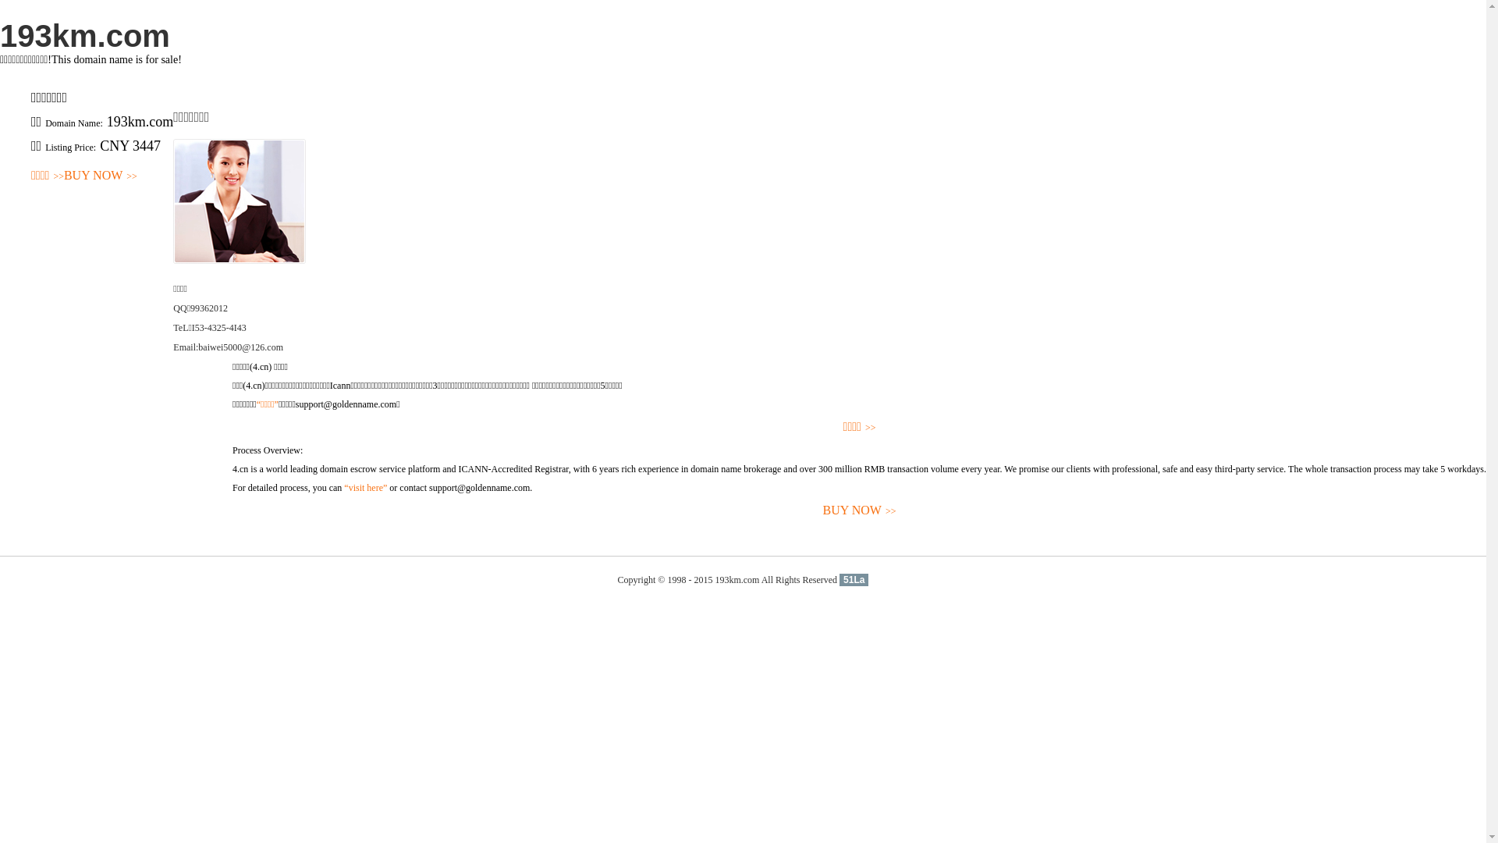  I want to click on 51La, so click(854, 580).